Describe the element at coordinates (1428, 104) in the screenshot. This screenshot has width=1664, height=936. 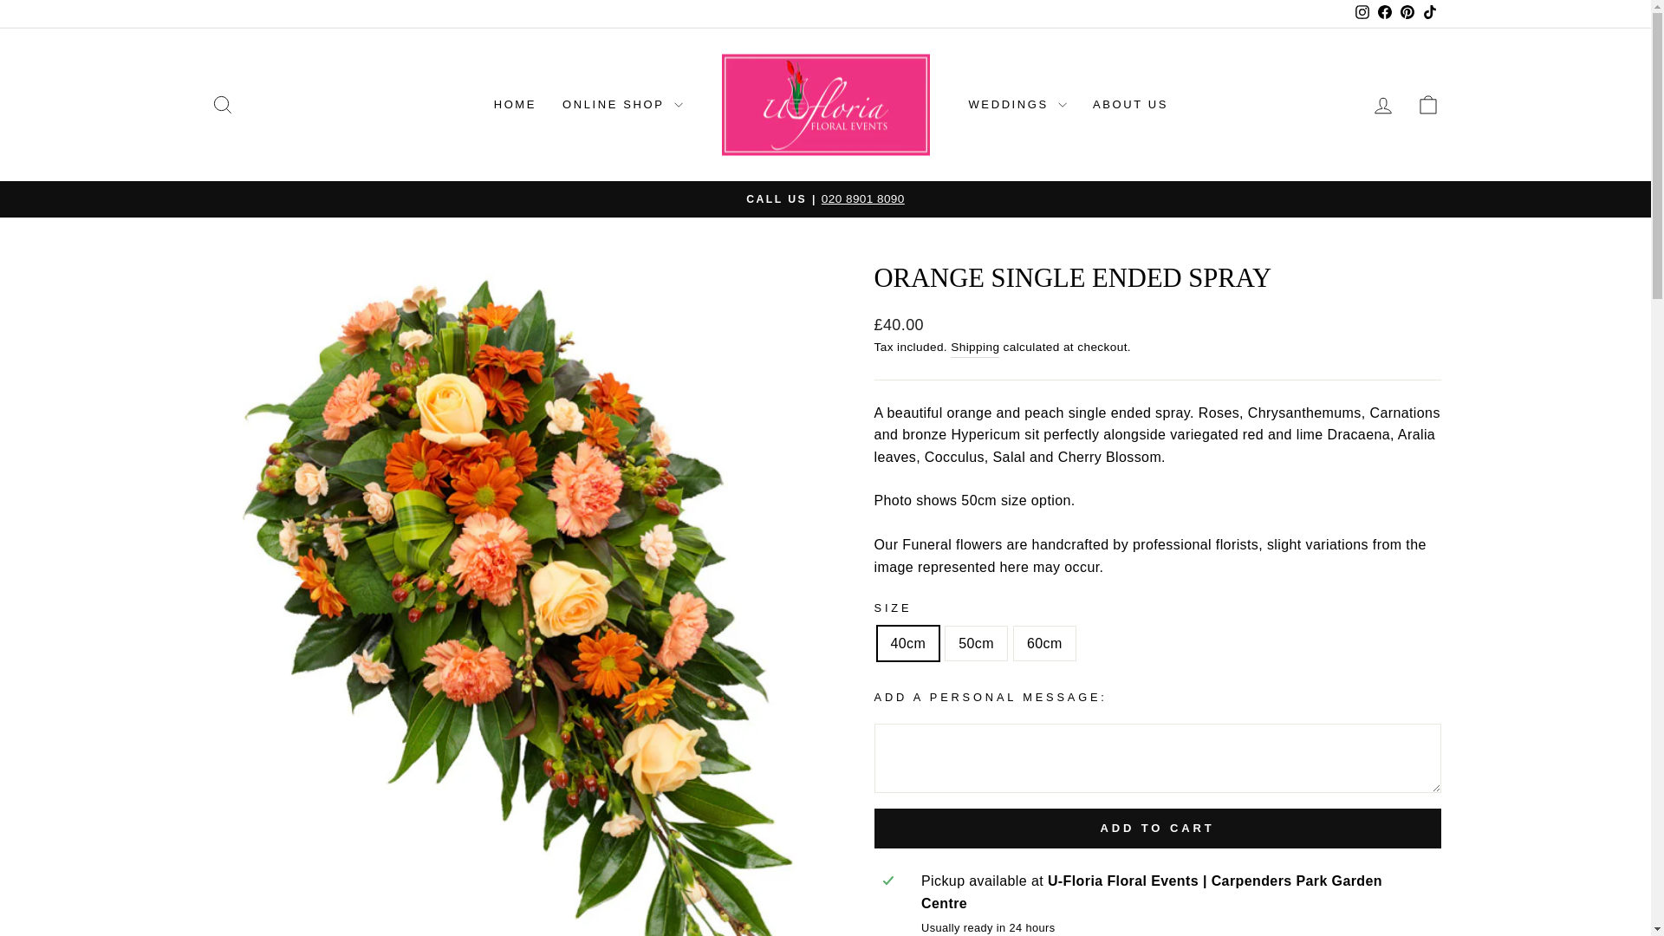
I see `ICON-BAG-MINIMAL` at that location.